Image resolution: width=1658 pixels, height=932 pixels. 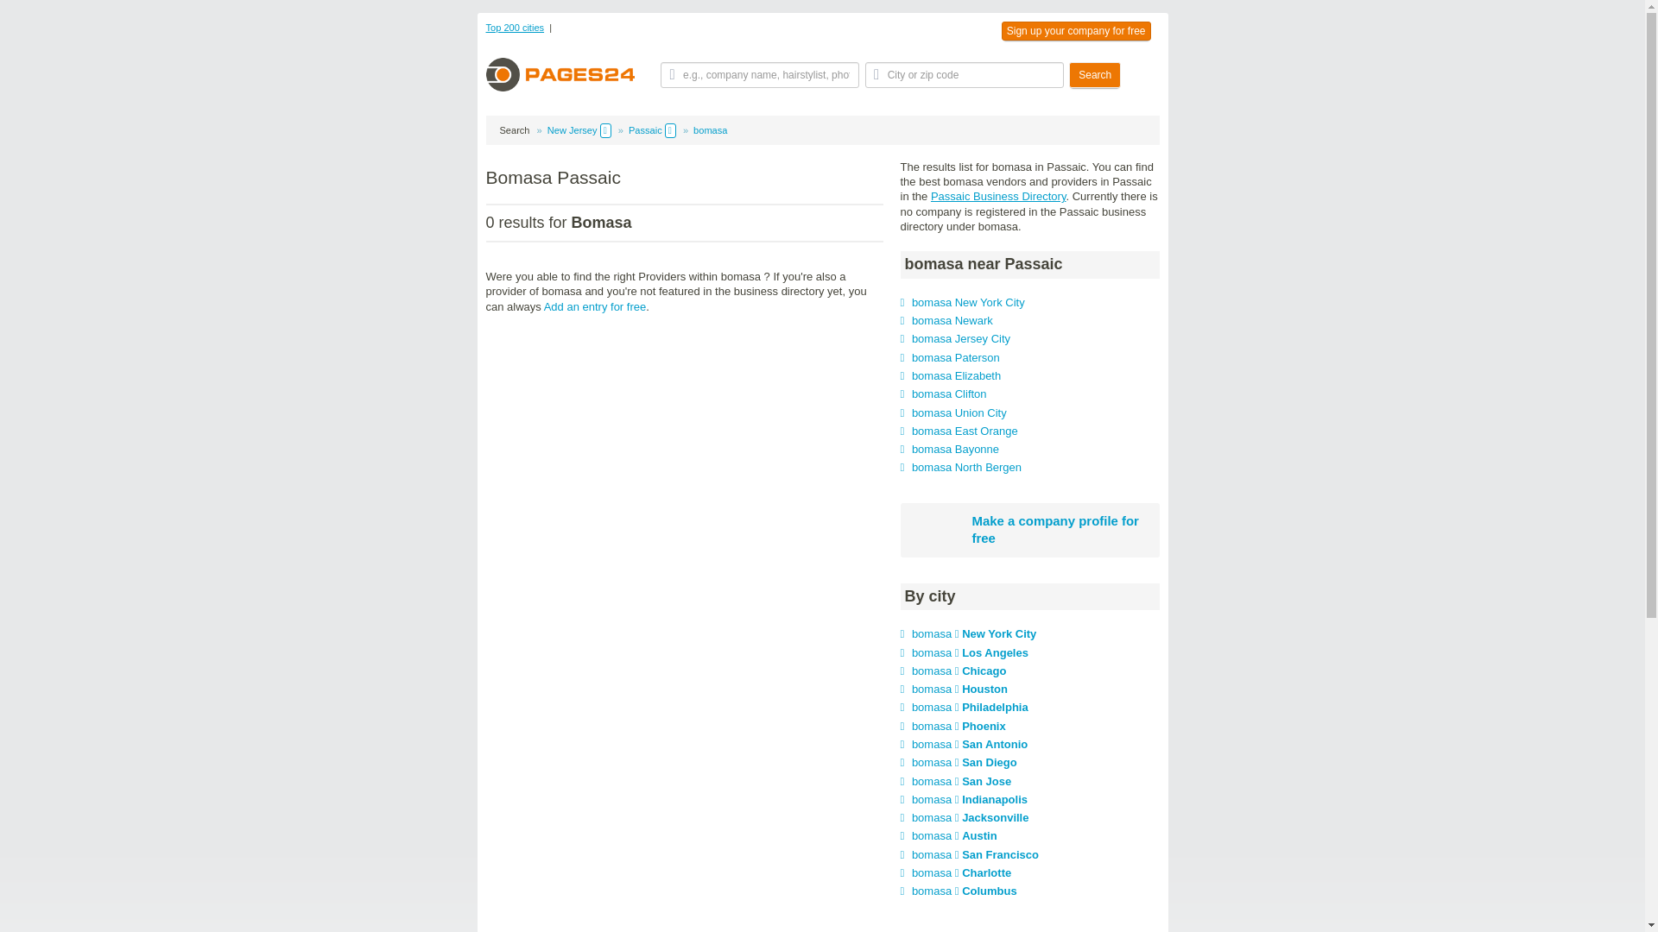 What do you see at coordinates (644, 129) in the screenshot?
I see `Passaic` at bounding box center [644, 129].